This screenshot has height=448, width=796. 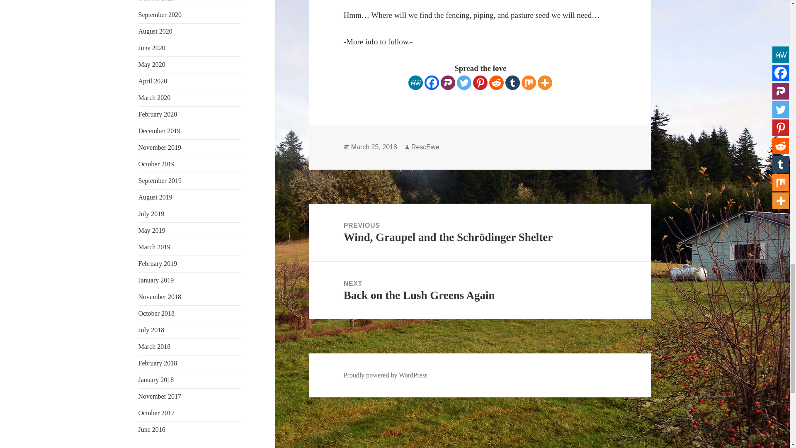 I want to click on May 2020, so click(x=152, y=64).